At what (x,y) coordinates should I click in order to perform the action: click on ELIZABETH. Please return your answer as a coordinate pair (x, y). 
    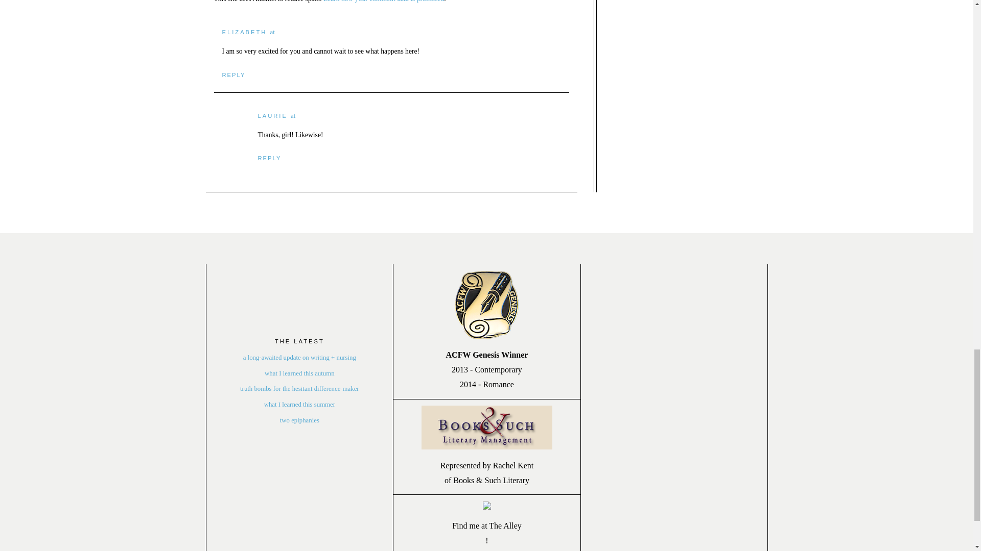
    Looking at the image, I should click on (244, 32).